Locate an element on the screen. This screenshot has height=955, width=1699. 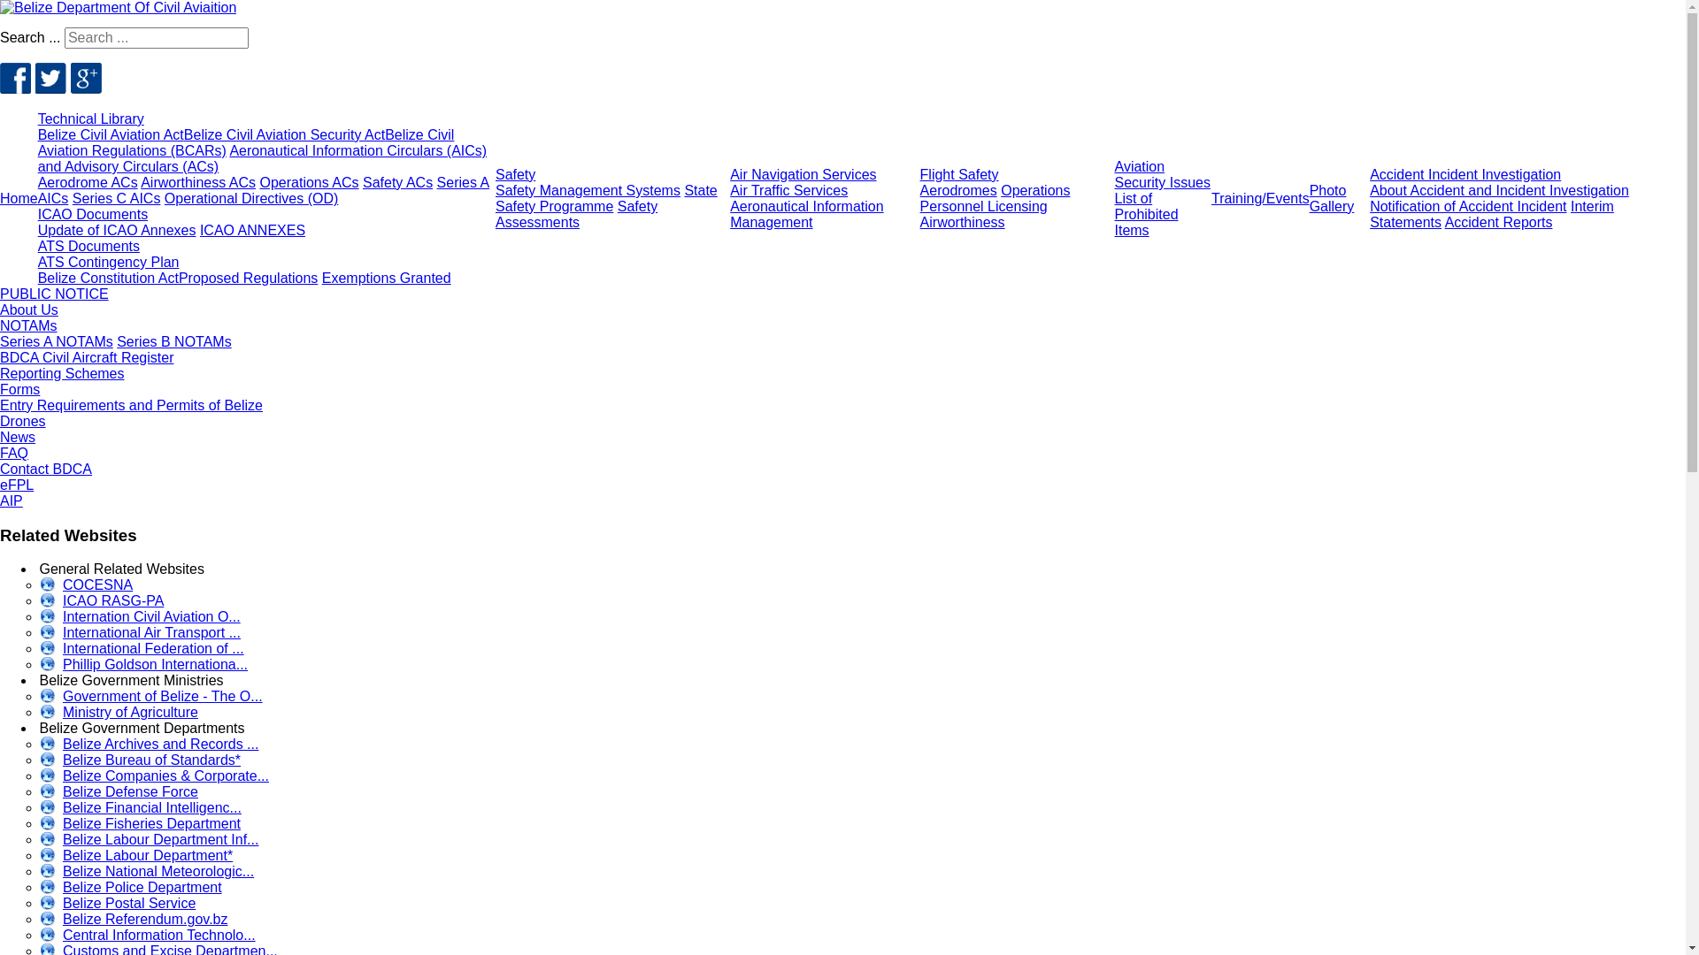
Operations ACs is located at coordinates (309, 182).